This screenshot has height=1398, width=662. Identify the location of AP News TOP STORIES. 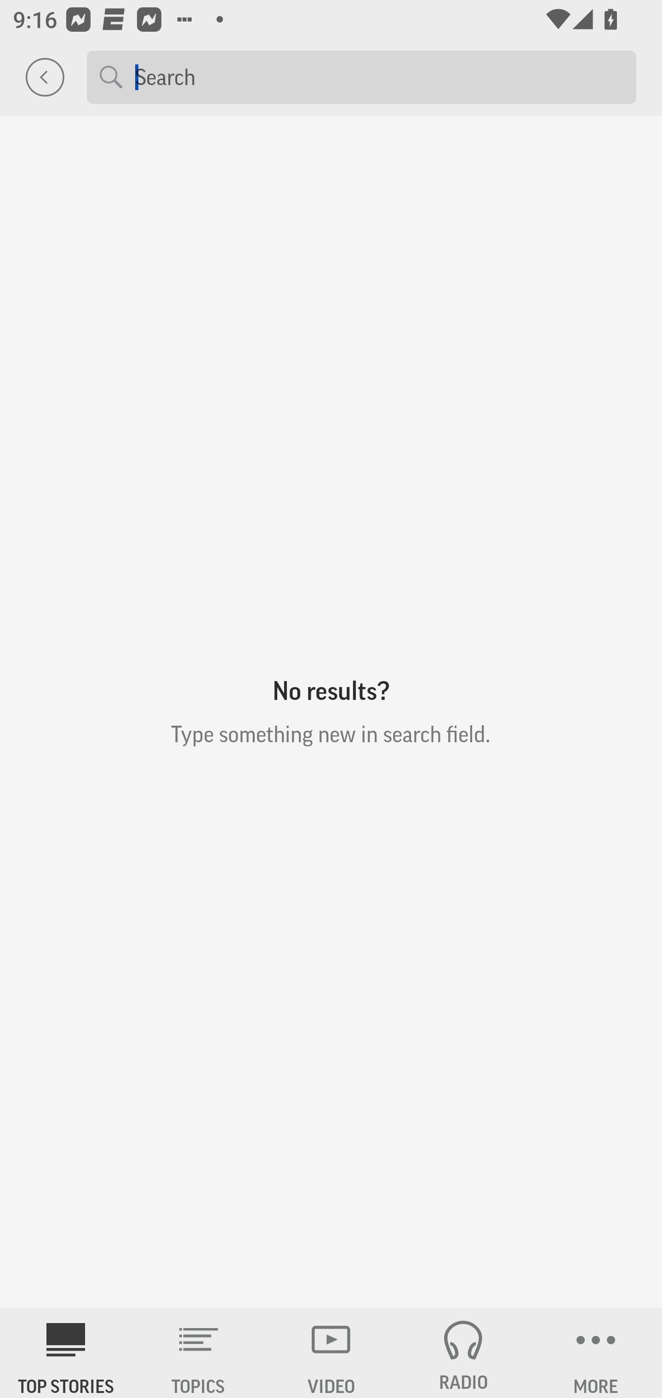
(66, 1353).